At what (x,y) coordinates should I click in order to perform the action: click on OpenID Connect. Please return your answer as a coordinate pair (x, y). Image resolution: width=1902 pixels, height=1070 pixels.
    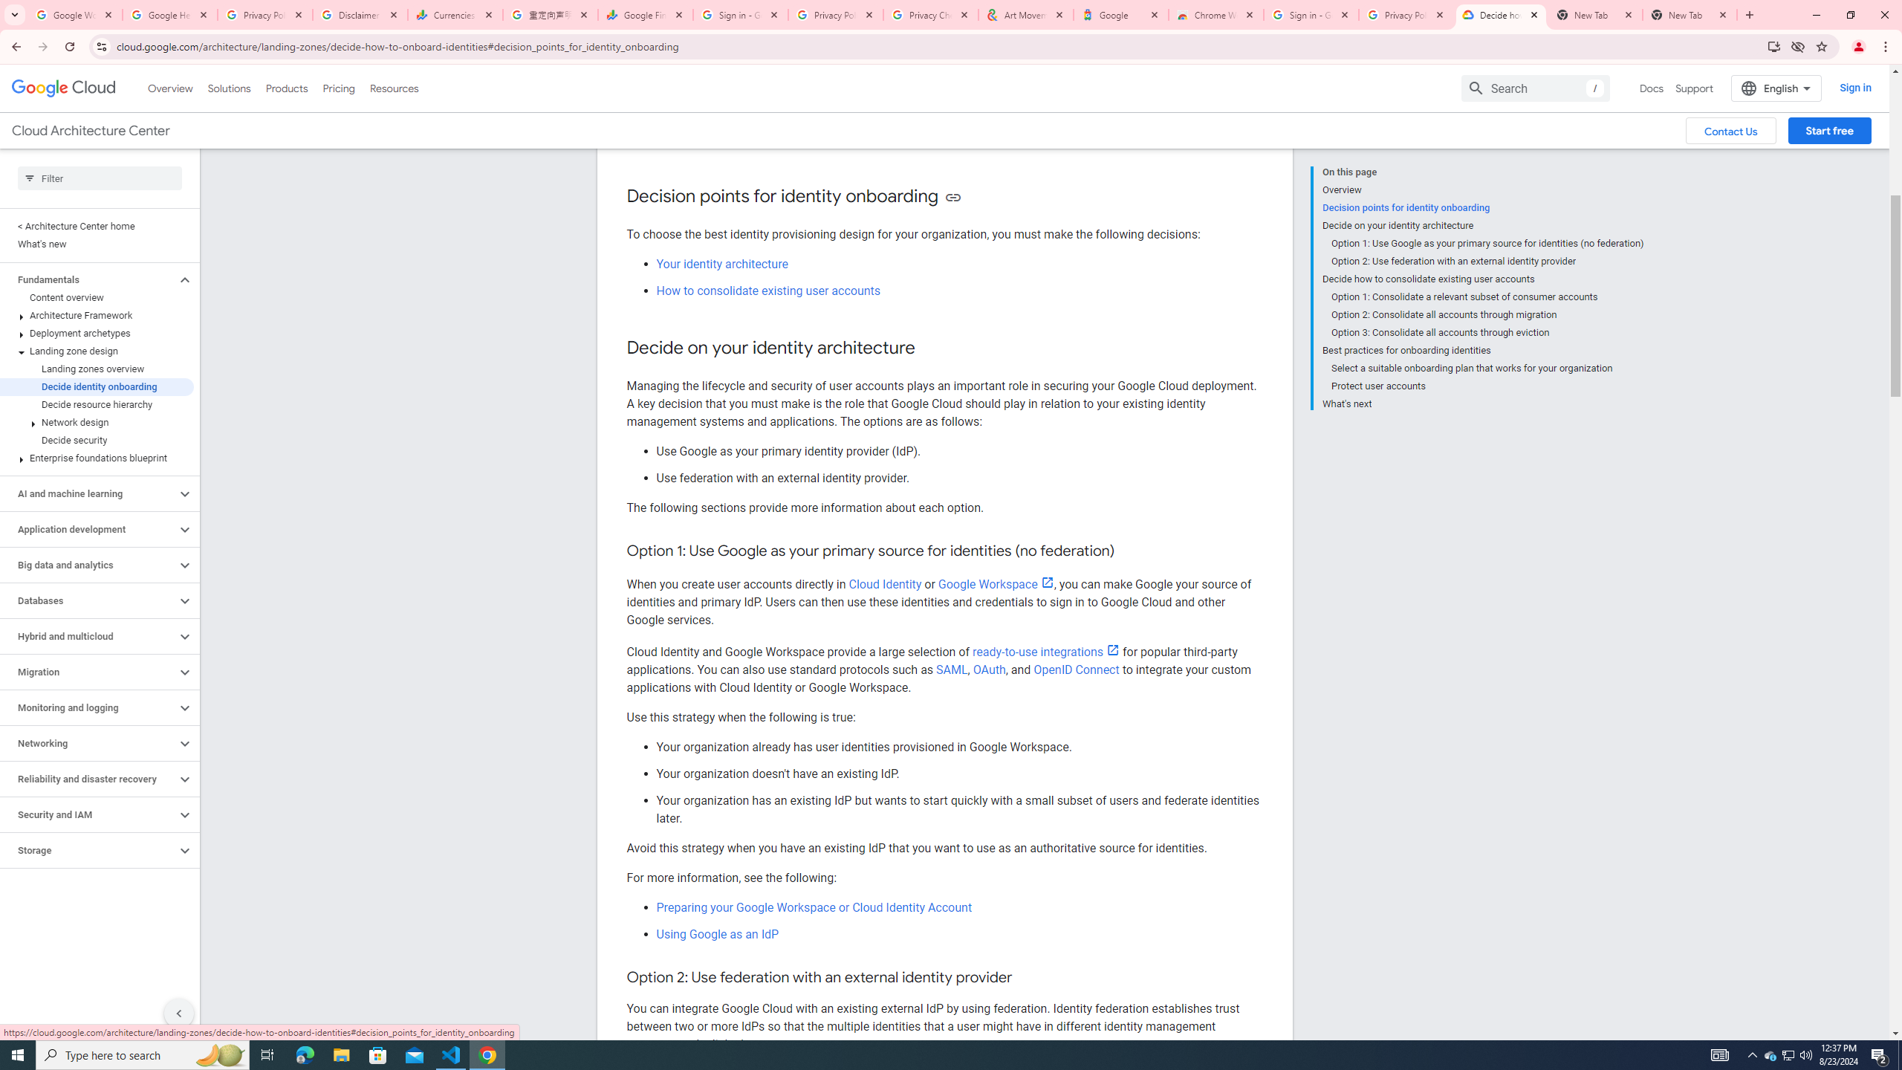
    Looking at the image, I should click on (1076, 669).